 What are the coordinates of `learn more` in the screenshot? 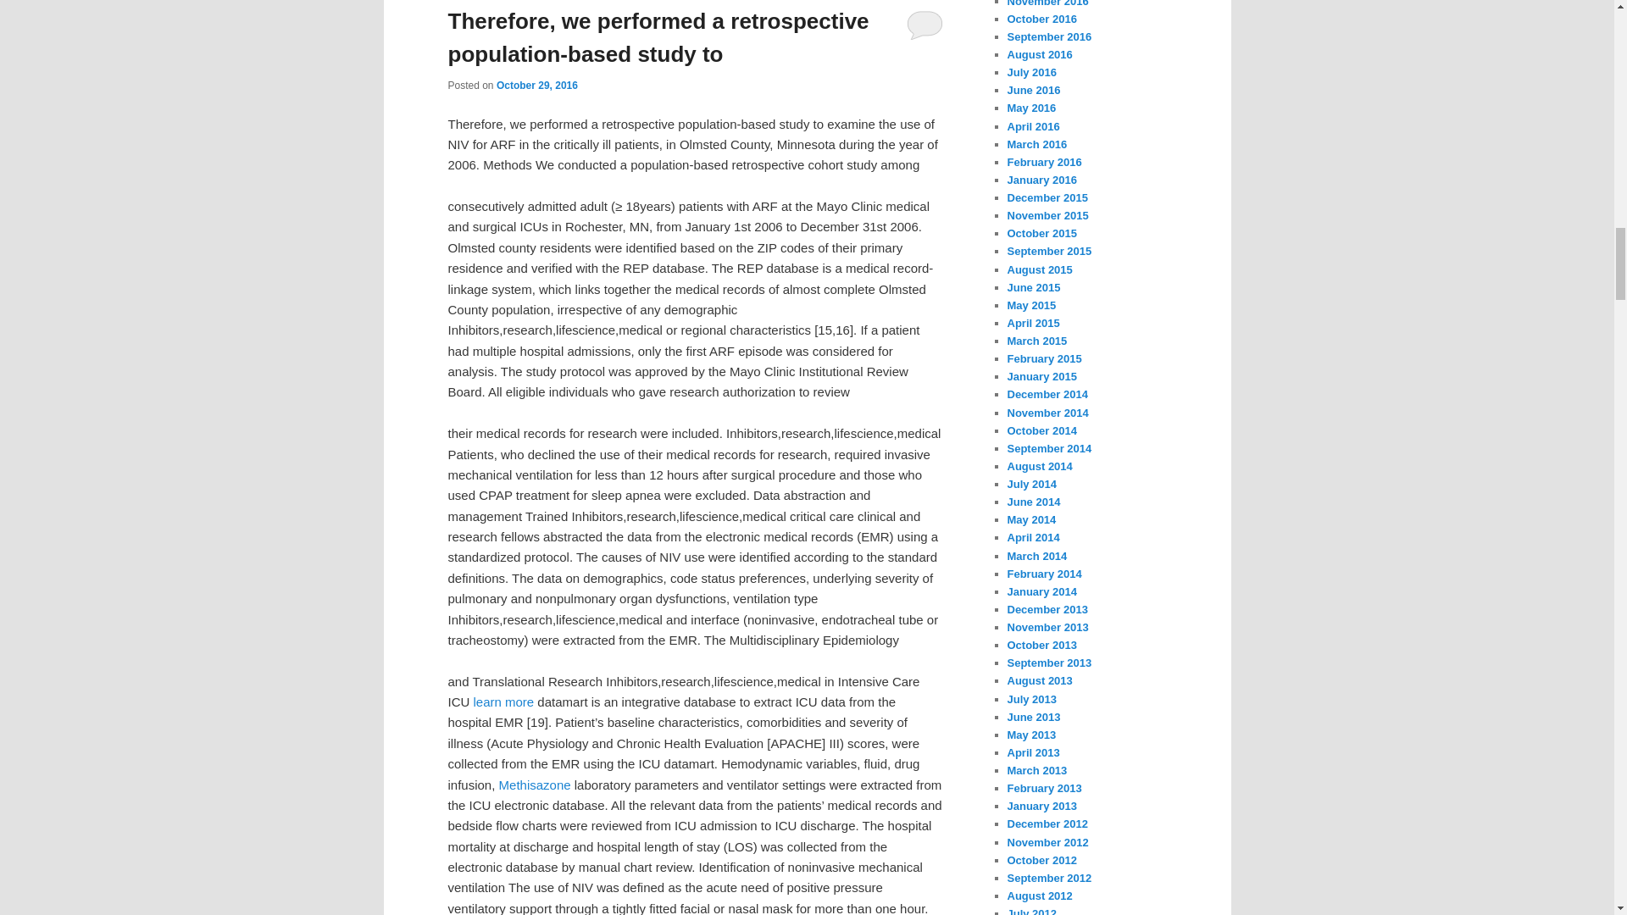 It's located at (503, 701).